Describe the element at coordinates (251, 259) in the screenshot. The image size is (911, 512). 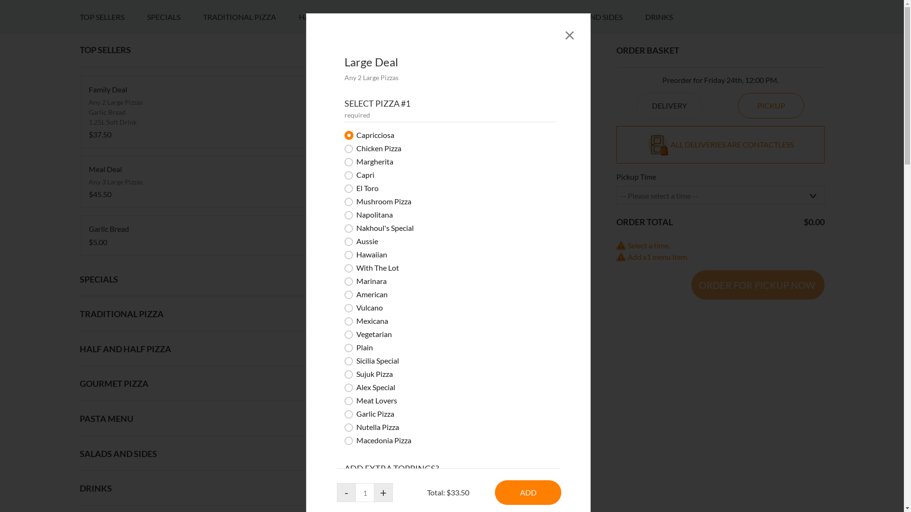
I see `TRADITIONAL PIZZA` at that location.